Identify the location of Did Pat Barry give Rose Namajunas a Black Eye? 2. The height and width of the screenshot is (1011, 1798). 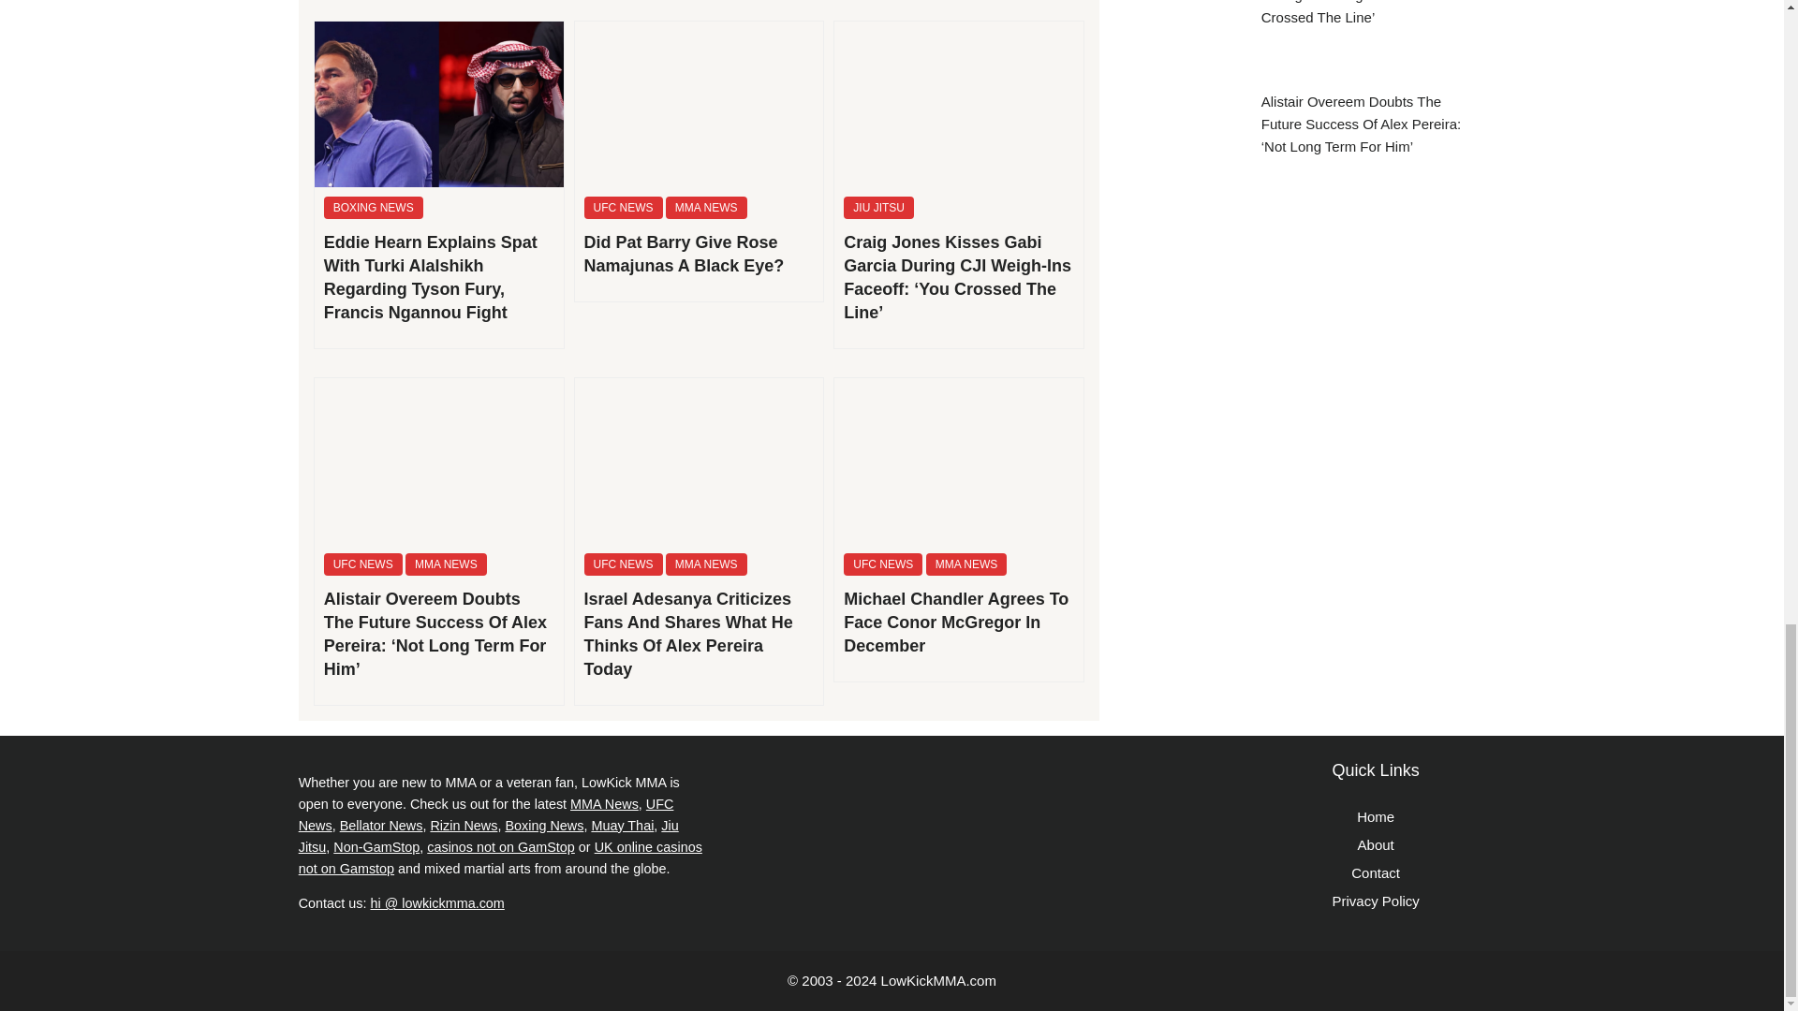
(699, 103).